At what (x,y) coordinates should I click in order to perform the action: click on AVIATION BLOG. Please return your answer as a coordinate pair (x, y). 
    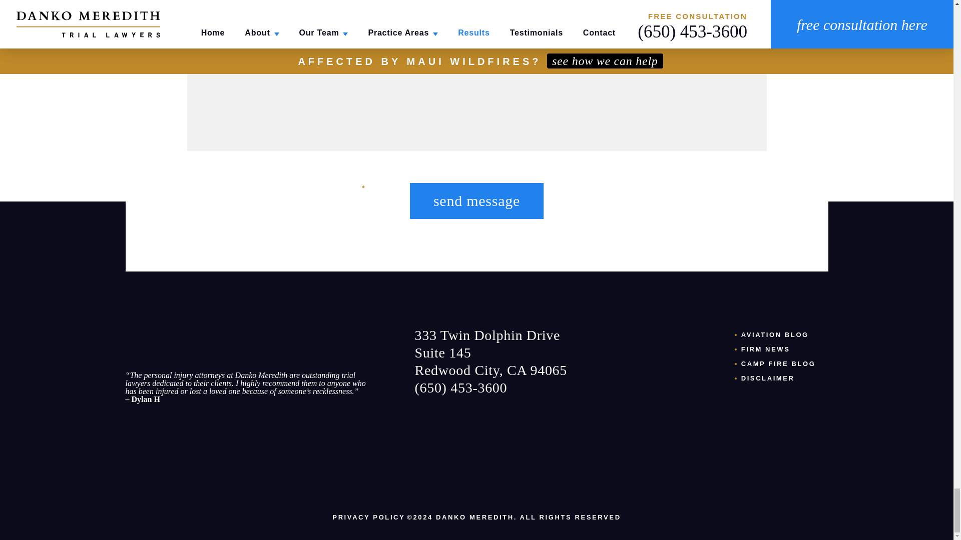
    Looking at the image, I should click on (775, 335).